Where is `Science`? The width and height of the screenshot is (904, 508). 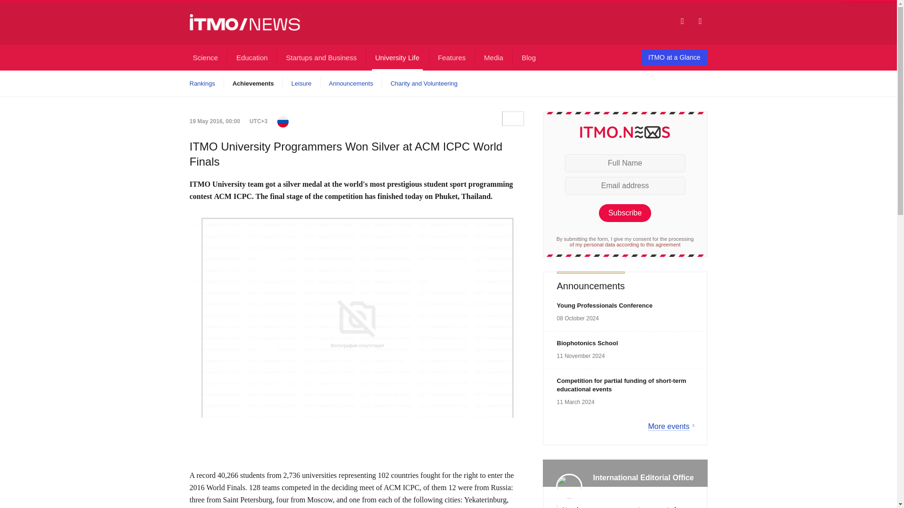 Science is located at coordinates (204, 57).